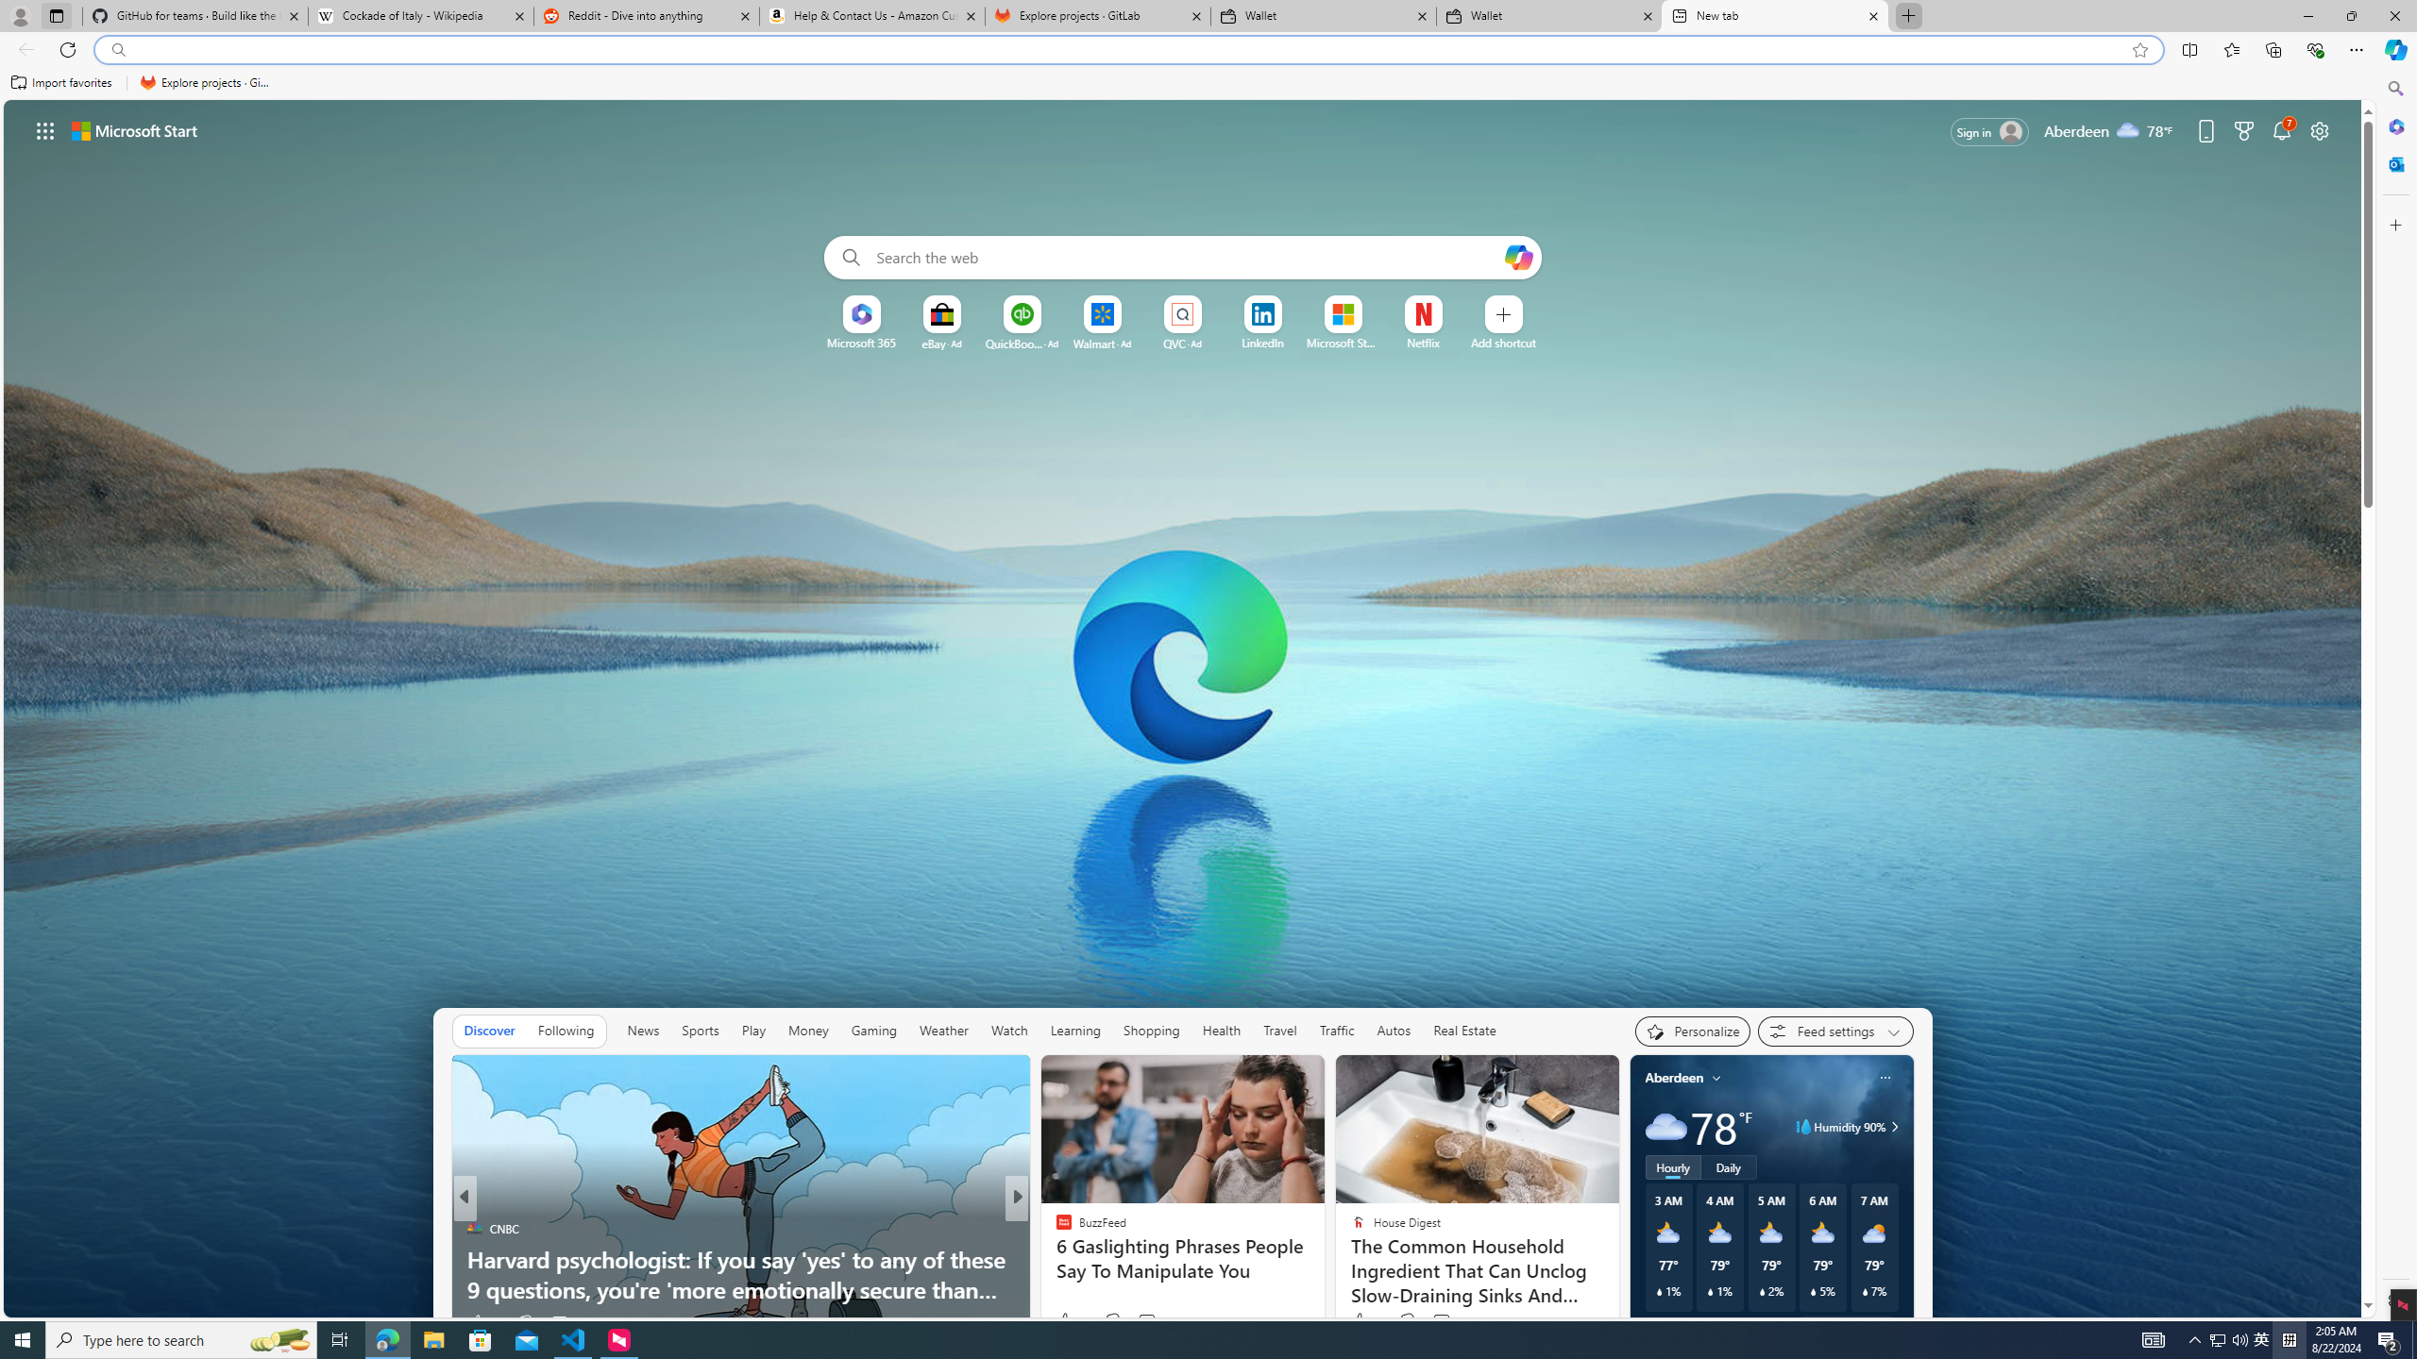 This screenshot has width=2417, height=1359. I want to click on USA TODAY, so click(1056, 1229).